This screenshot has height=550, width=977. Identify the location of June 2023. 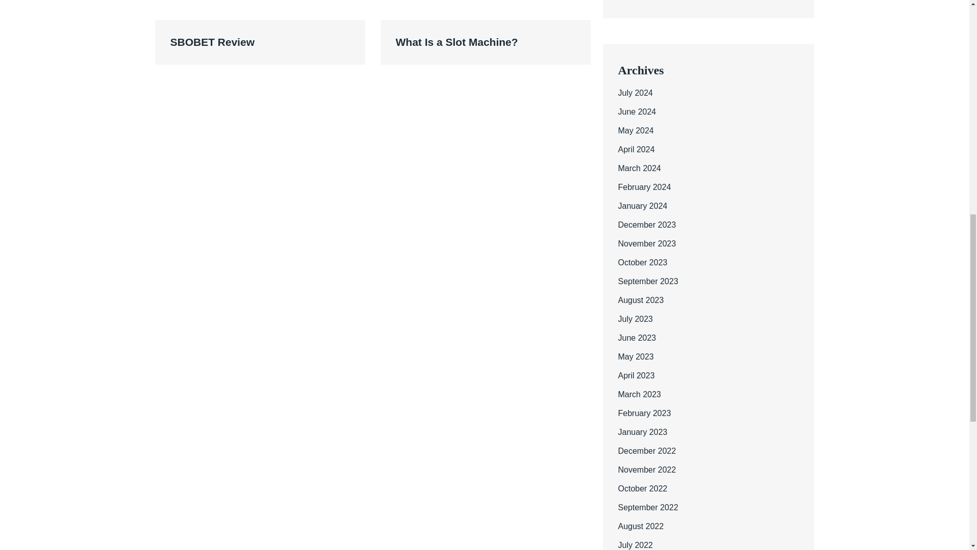
(636, 337).